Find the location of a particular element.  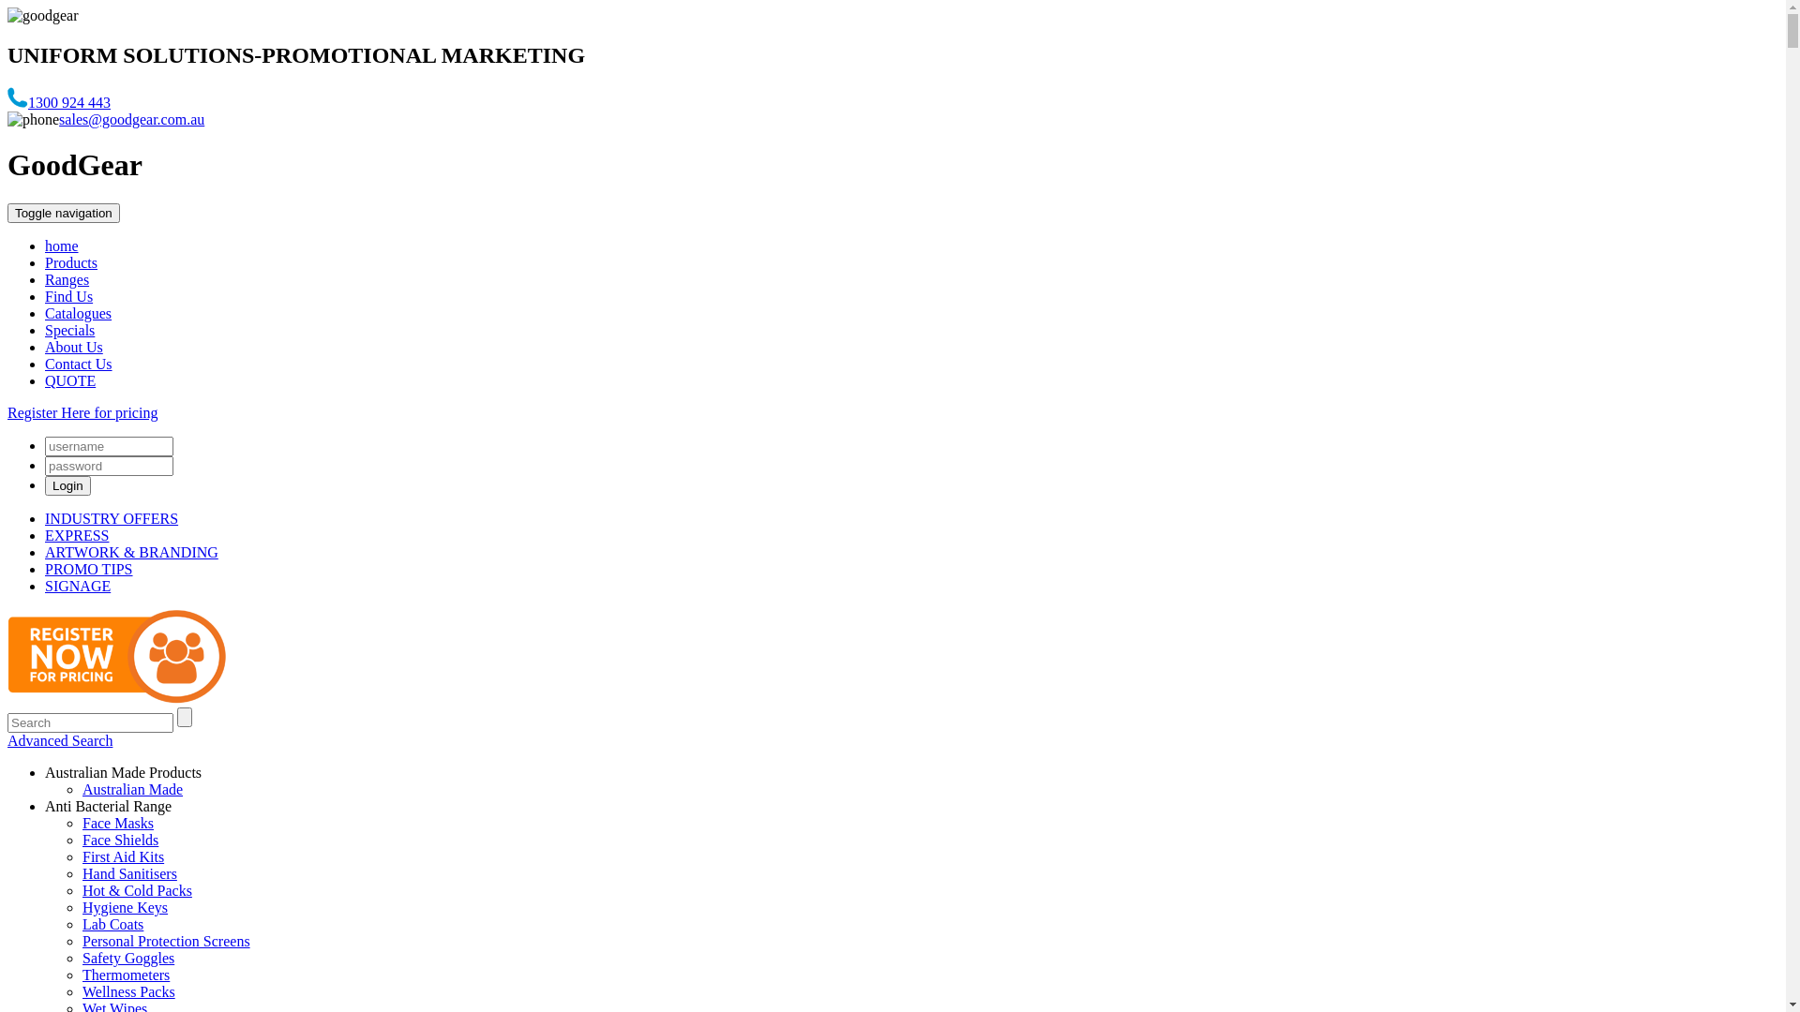

Thermometers is located at coordinates (126, 975).